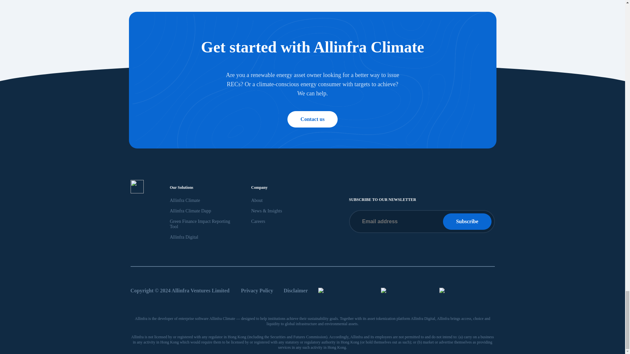  What do you see at coordinates (190, 211) in the screenshot?
I see `Allinfra Climate Dapp` at bounding box center [190, 211].